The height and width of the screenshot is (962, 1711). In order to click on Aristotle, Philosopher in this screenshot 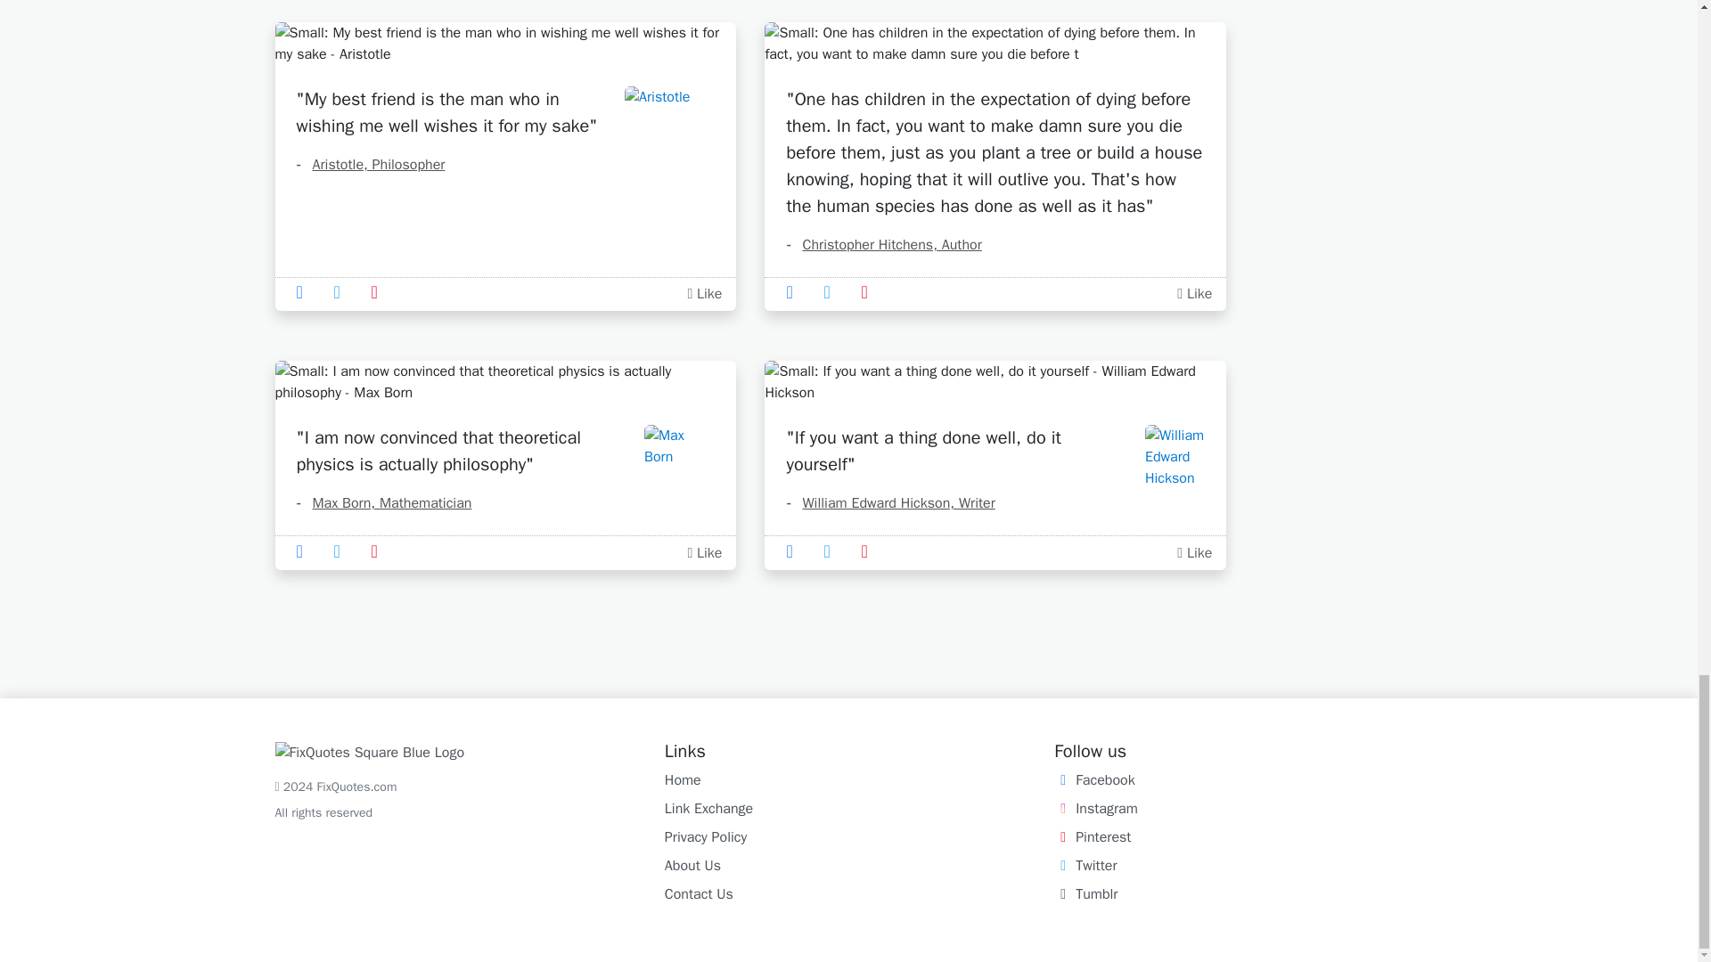, I will do `click(371, 164)`.